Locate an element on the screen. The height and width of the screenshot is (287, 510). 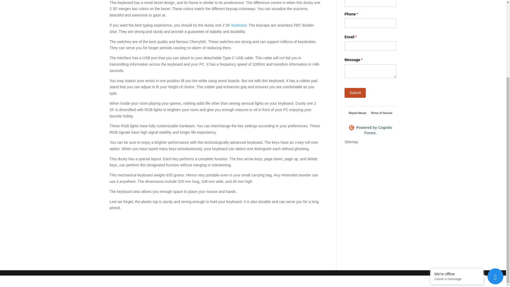
Report Abuse is located at coordinates (357, 113).